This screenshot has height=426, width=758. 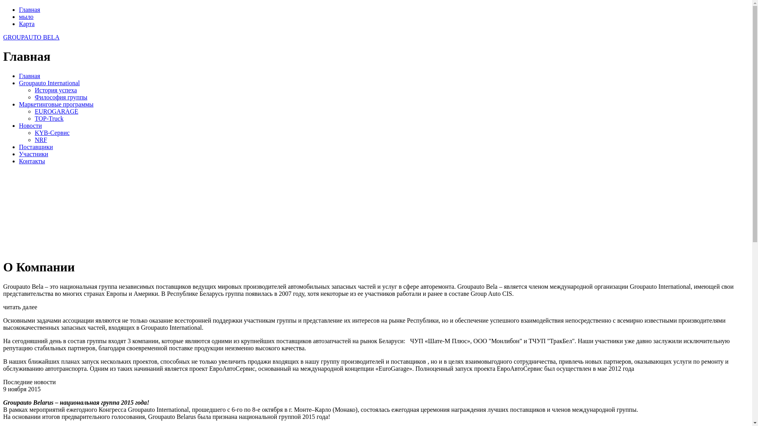 I want to click on EUROGARAGE, so click(x=56, y=111).